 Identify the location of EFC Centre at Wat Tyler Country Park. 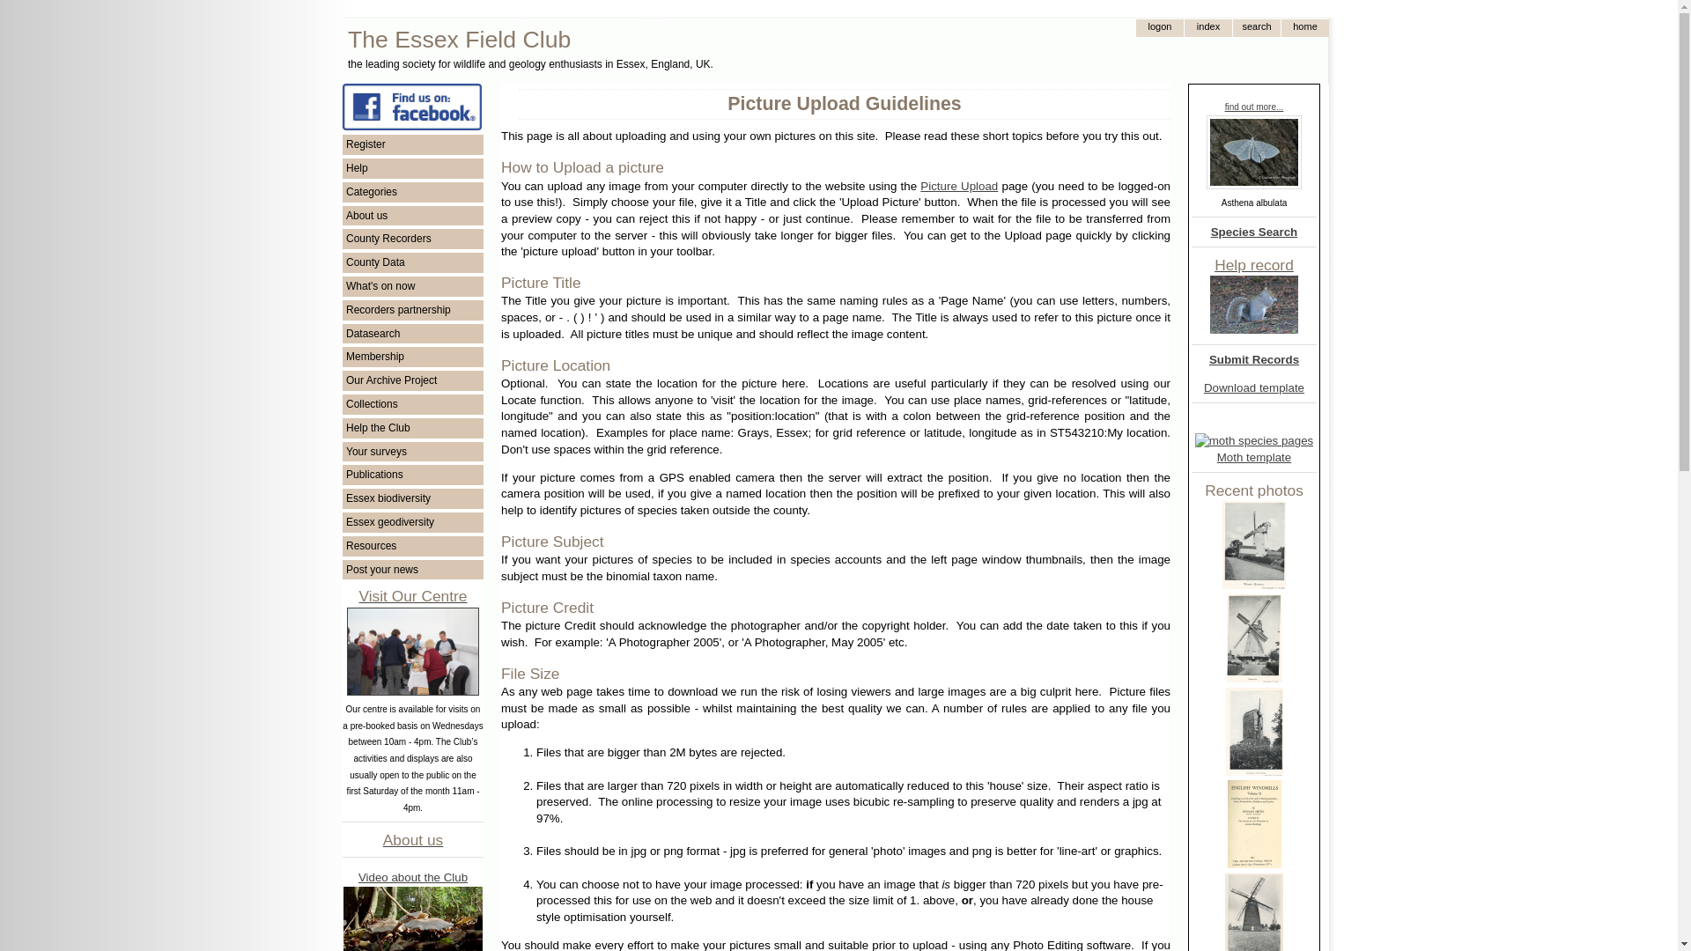
(412, 652).